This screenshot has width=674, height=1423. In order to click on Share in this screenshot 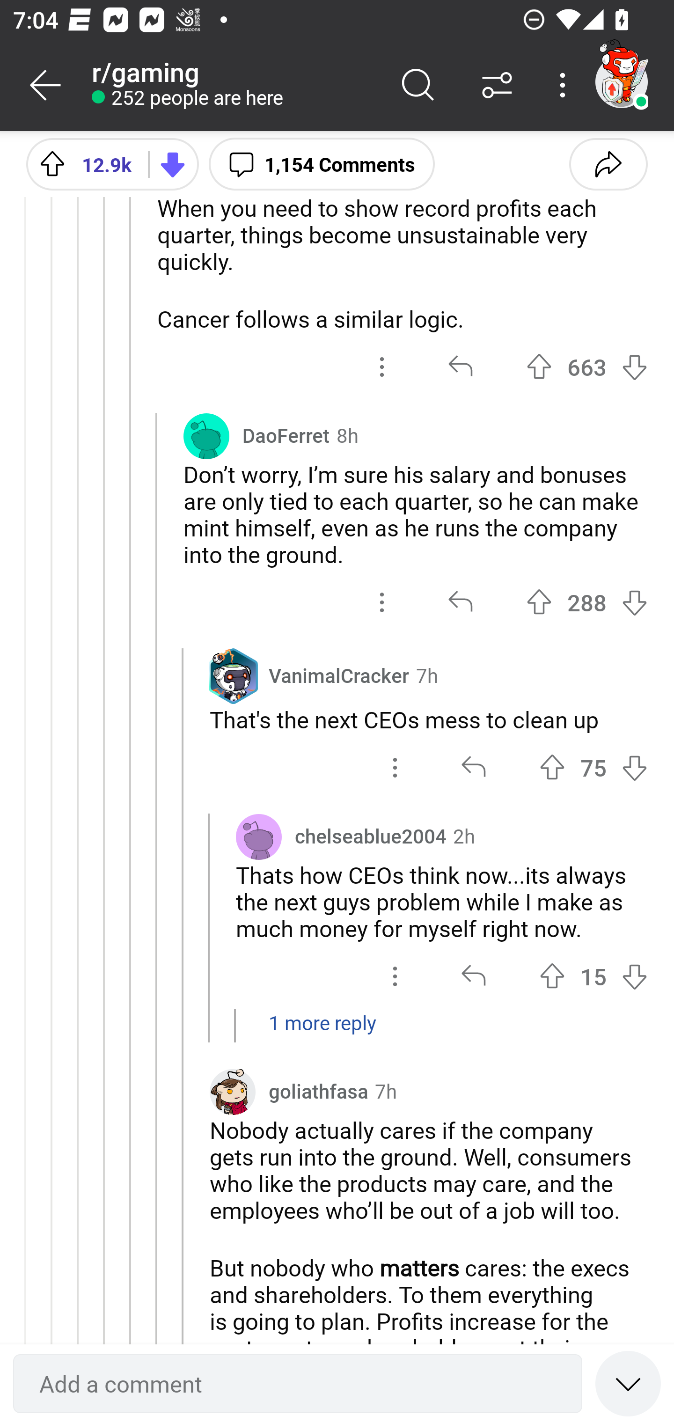, I will do `click(608, 163)`.